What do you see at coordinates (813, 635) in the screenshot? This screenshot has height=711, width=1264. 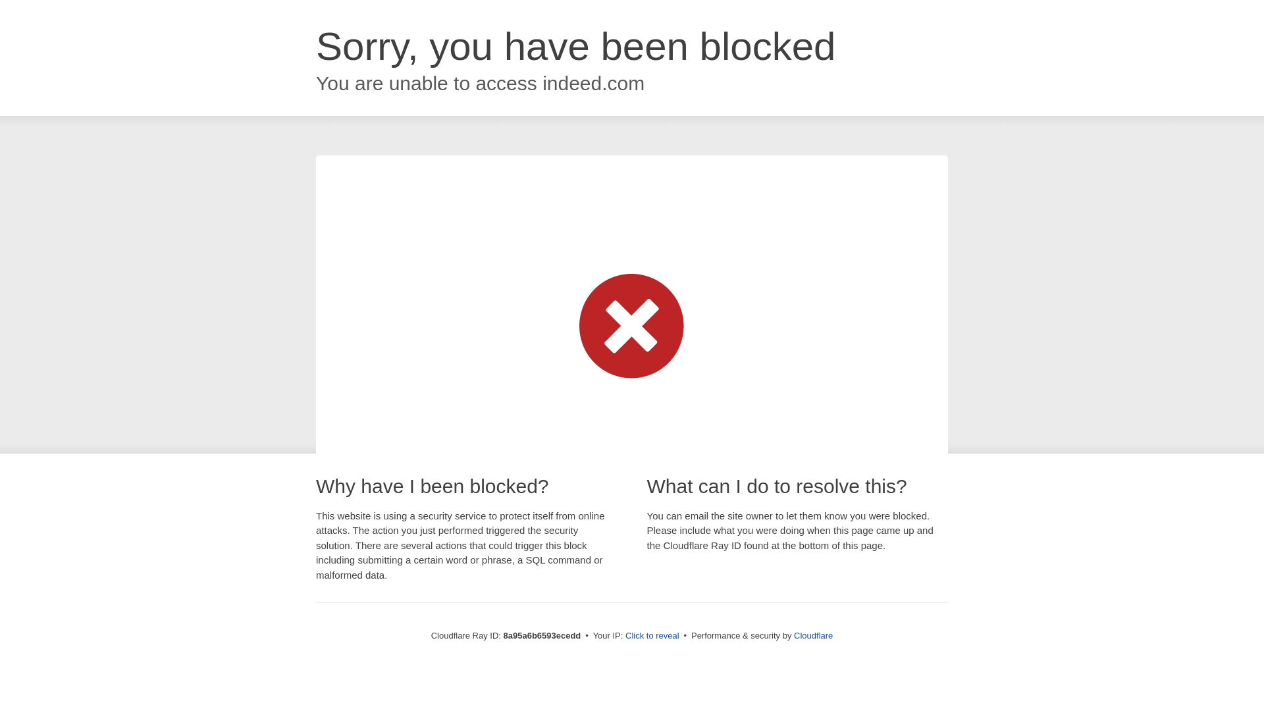 I see `Cloudflare` at bounding box center [813, 635].